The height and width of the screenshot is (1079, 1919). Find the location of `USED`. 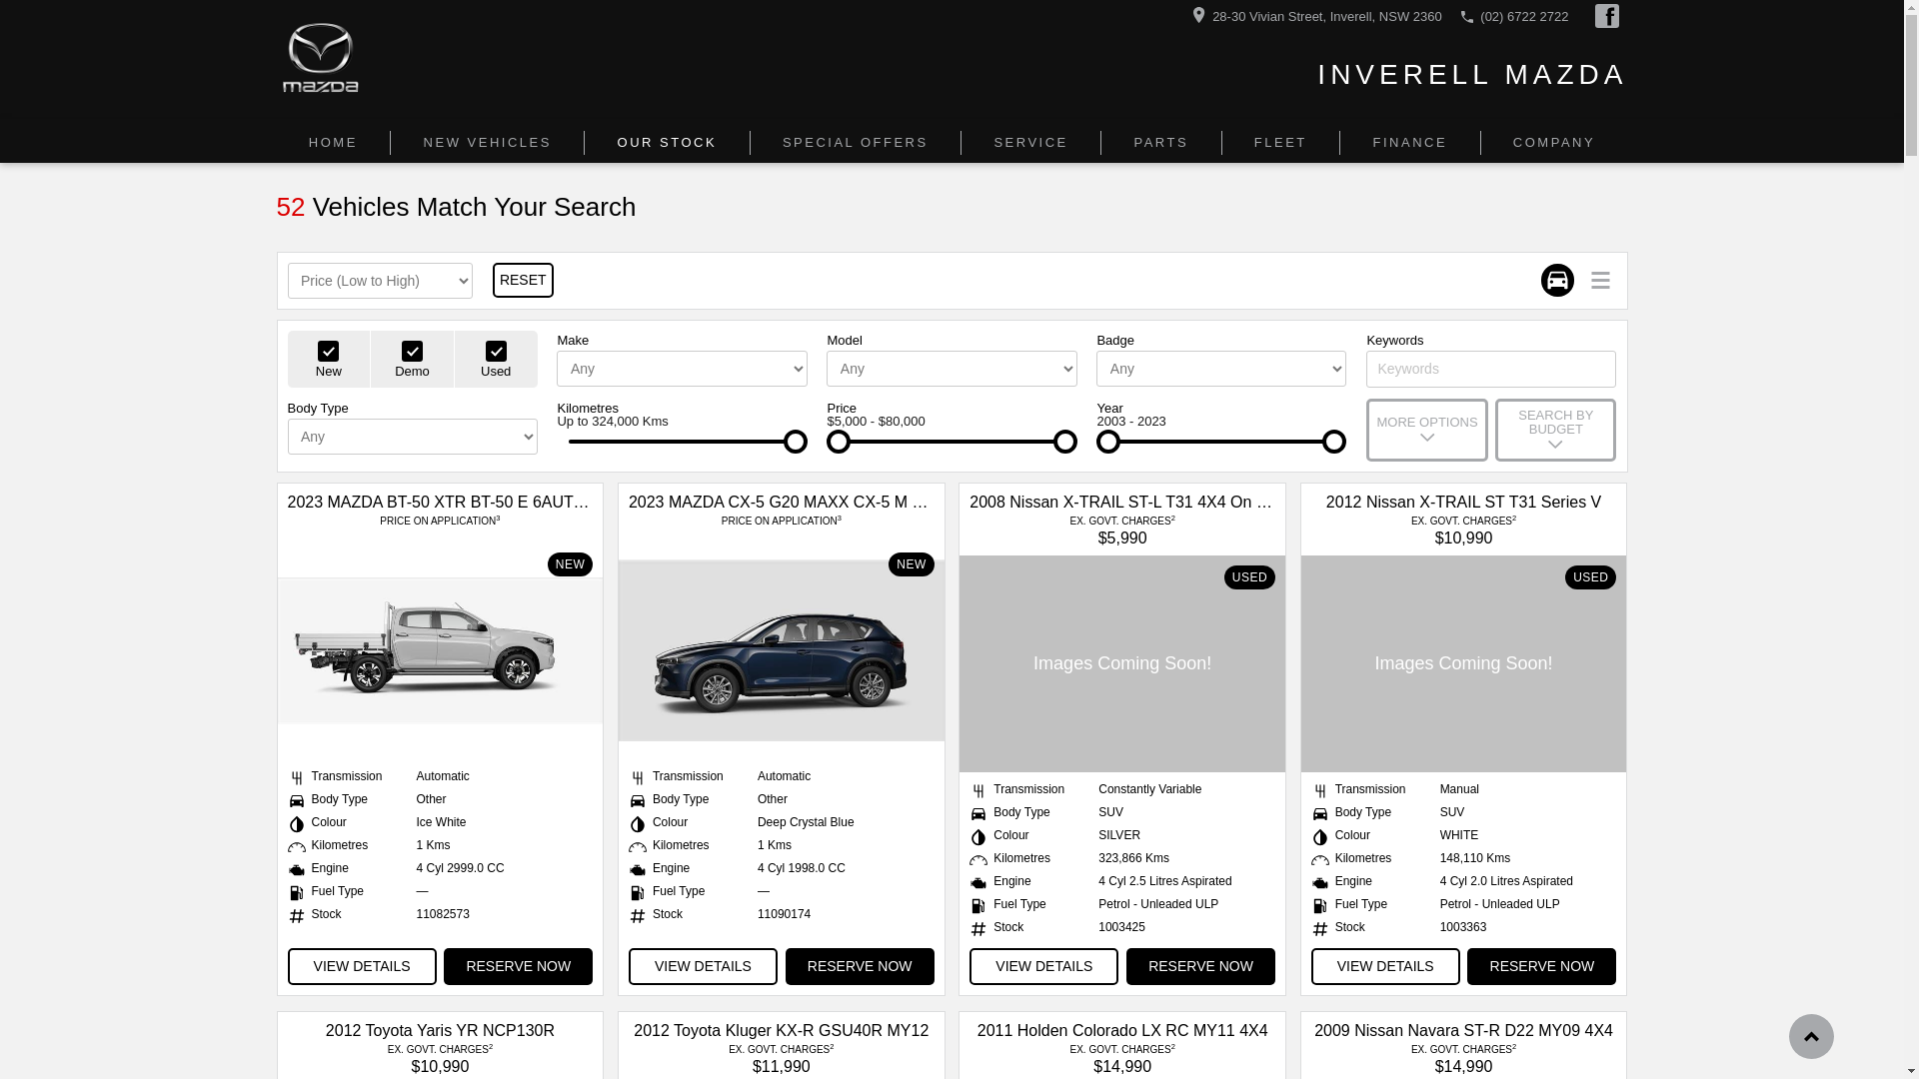

USED is located at coordinates (1122, 663).